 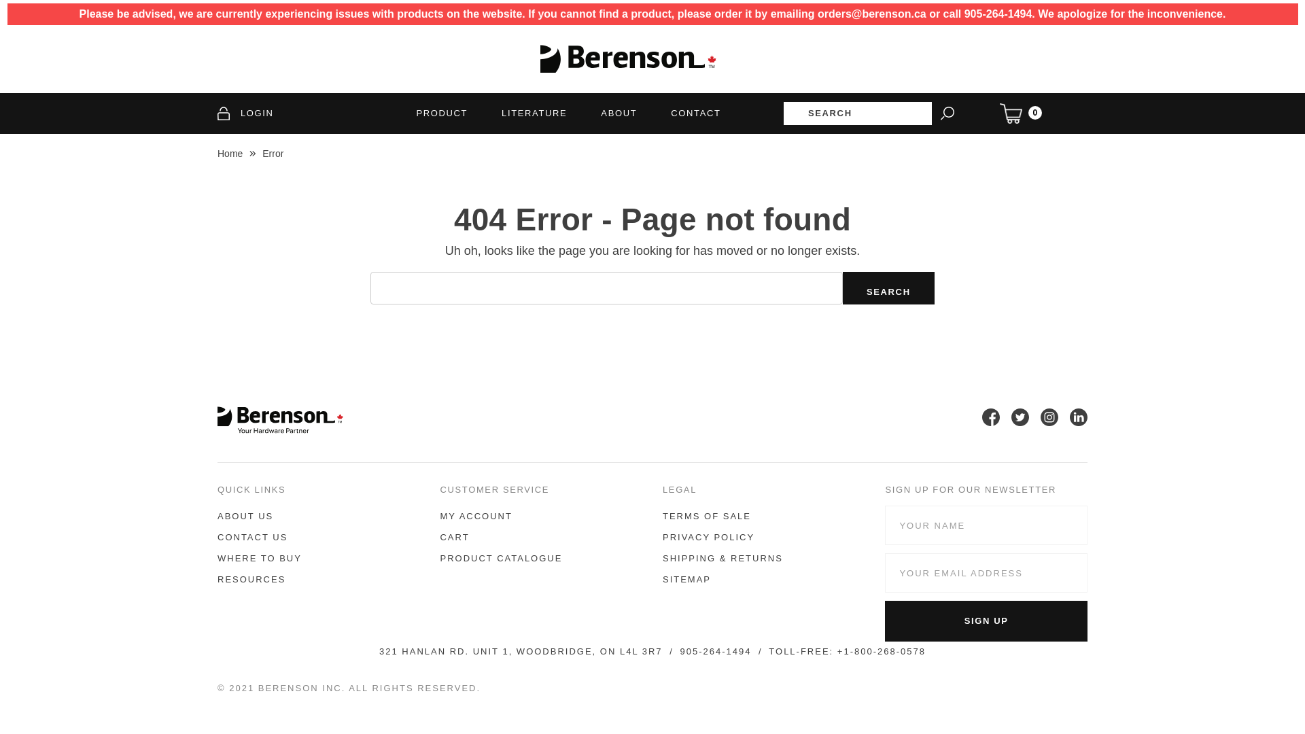 What do you see at coordinates (273, 154) in the screenshot?
I see `Error` at bounding box center [273, 154].